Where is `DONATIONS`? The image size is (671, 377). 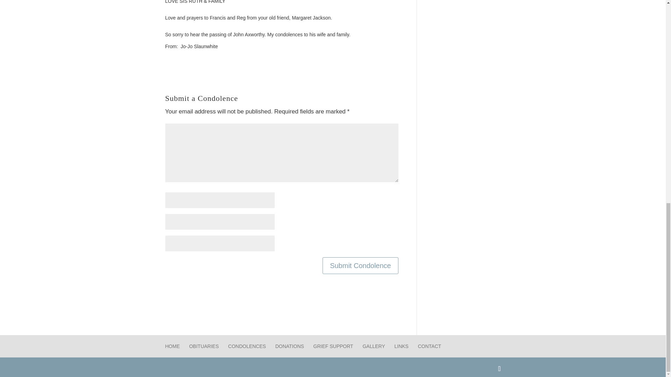 DONATIONS is located at coordinates (289, 346).